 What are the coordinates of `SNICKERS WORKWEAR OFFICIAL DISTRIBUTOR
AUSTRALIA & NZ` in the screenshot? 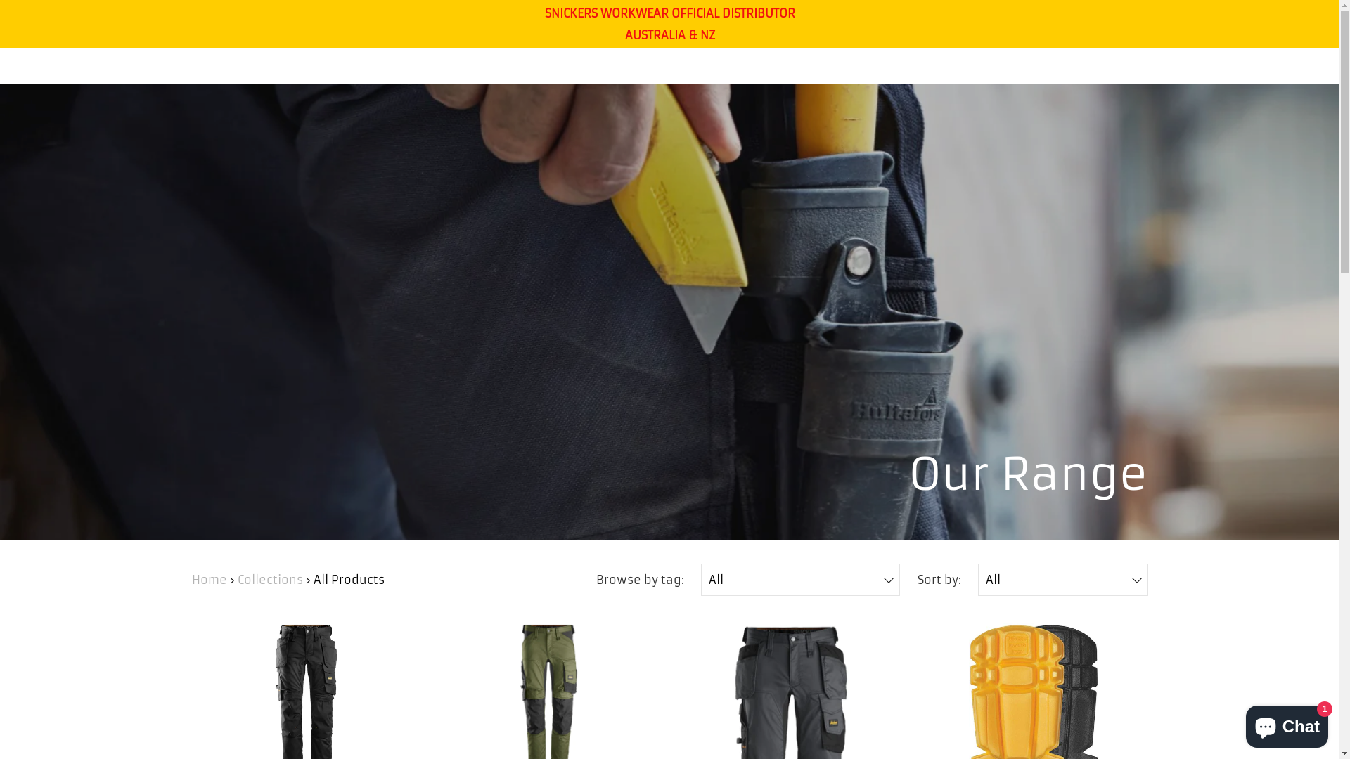 It's located at (669, 24).